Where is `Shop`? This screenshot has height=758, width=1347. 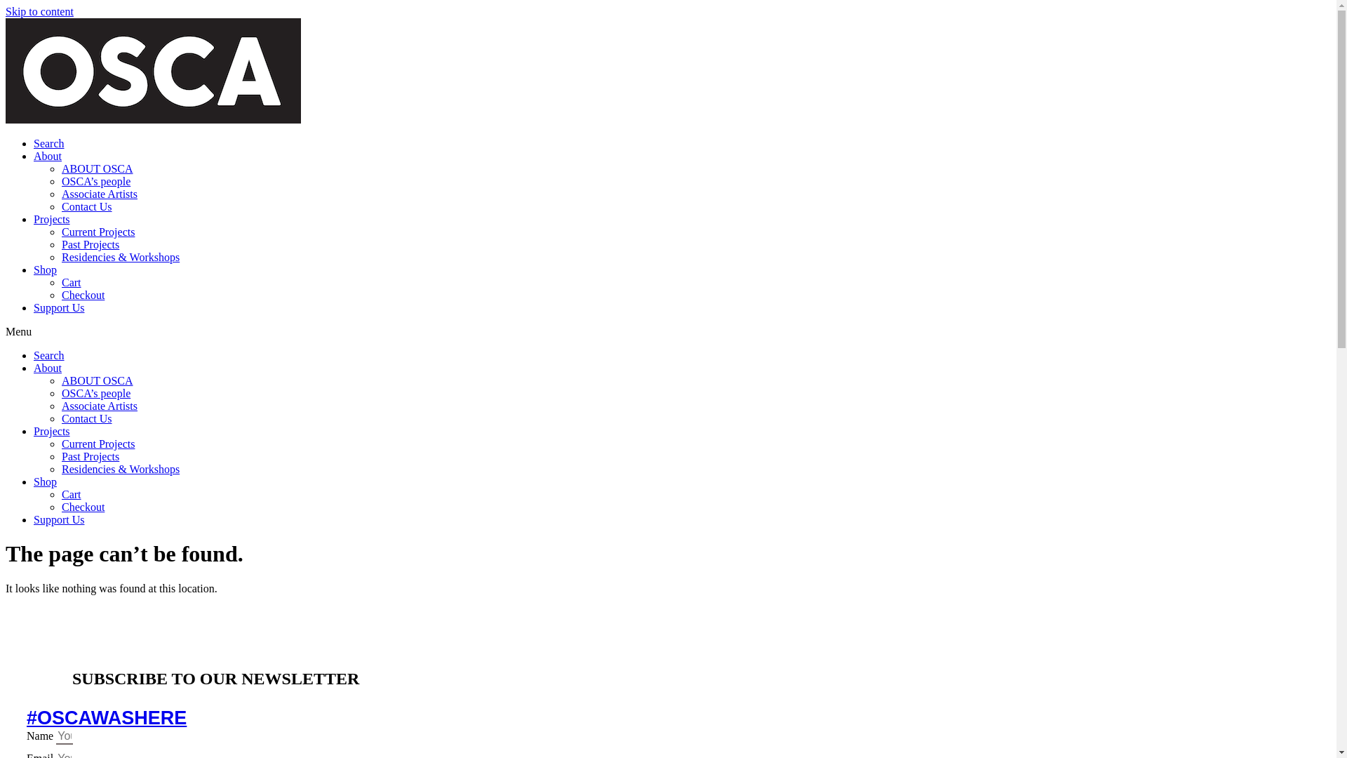
Shop is located at coordinates (45, 270).